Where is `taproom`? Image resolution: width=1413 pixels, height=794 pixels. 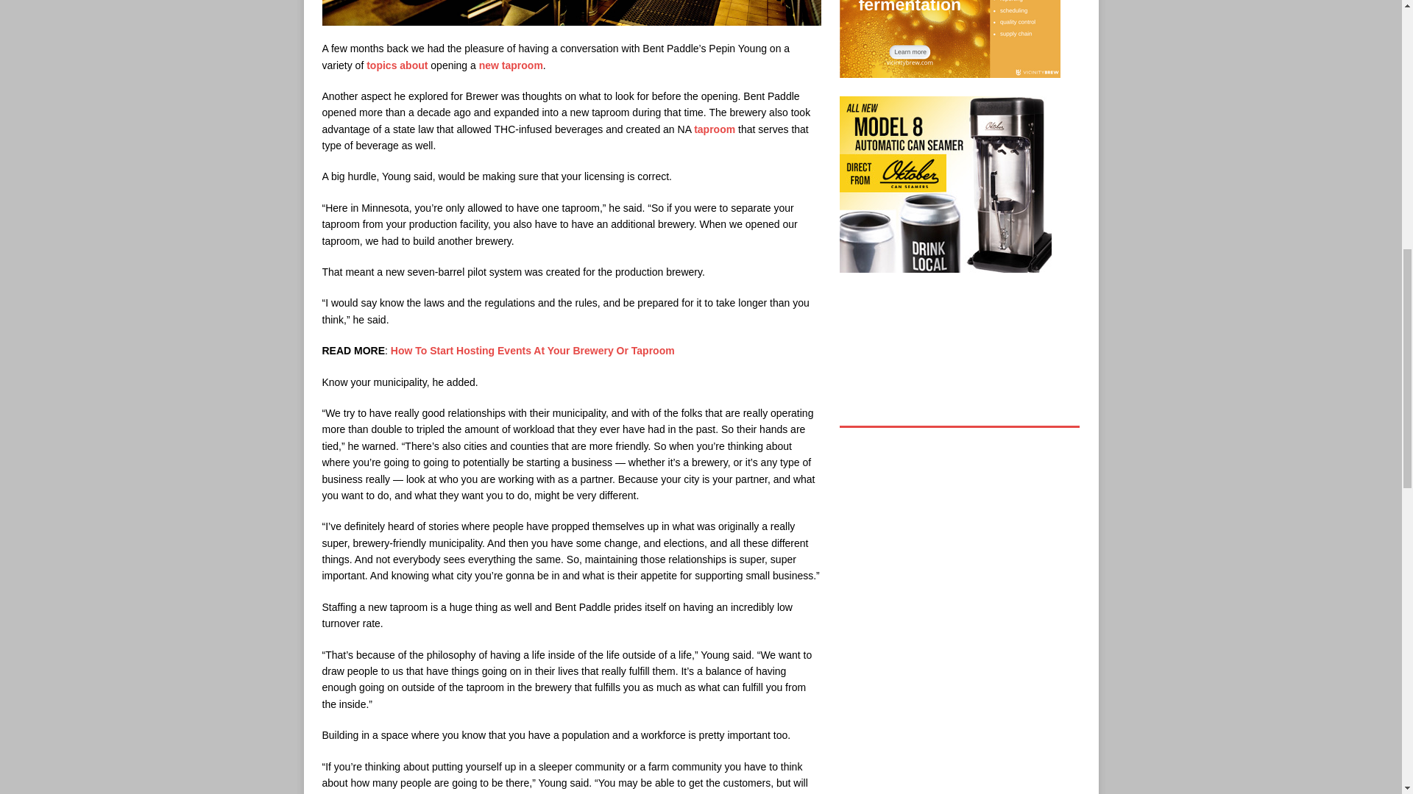
taproom is located at coordinates (714, 129).